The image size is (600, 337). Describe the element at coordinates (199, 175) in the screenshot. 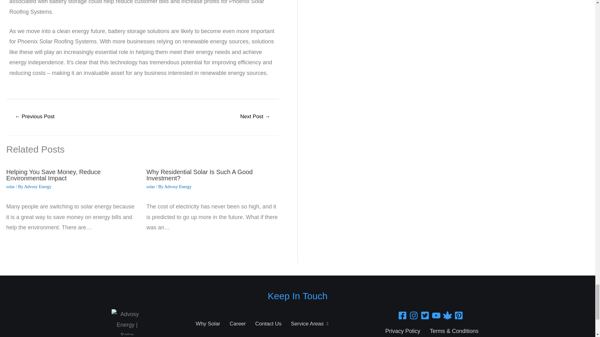

I see `Why Residential Solar Is Such A Good Investment?` at that location.